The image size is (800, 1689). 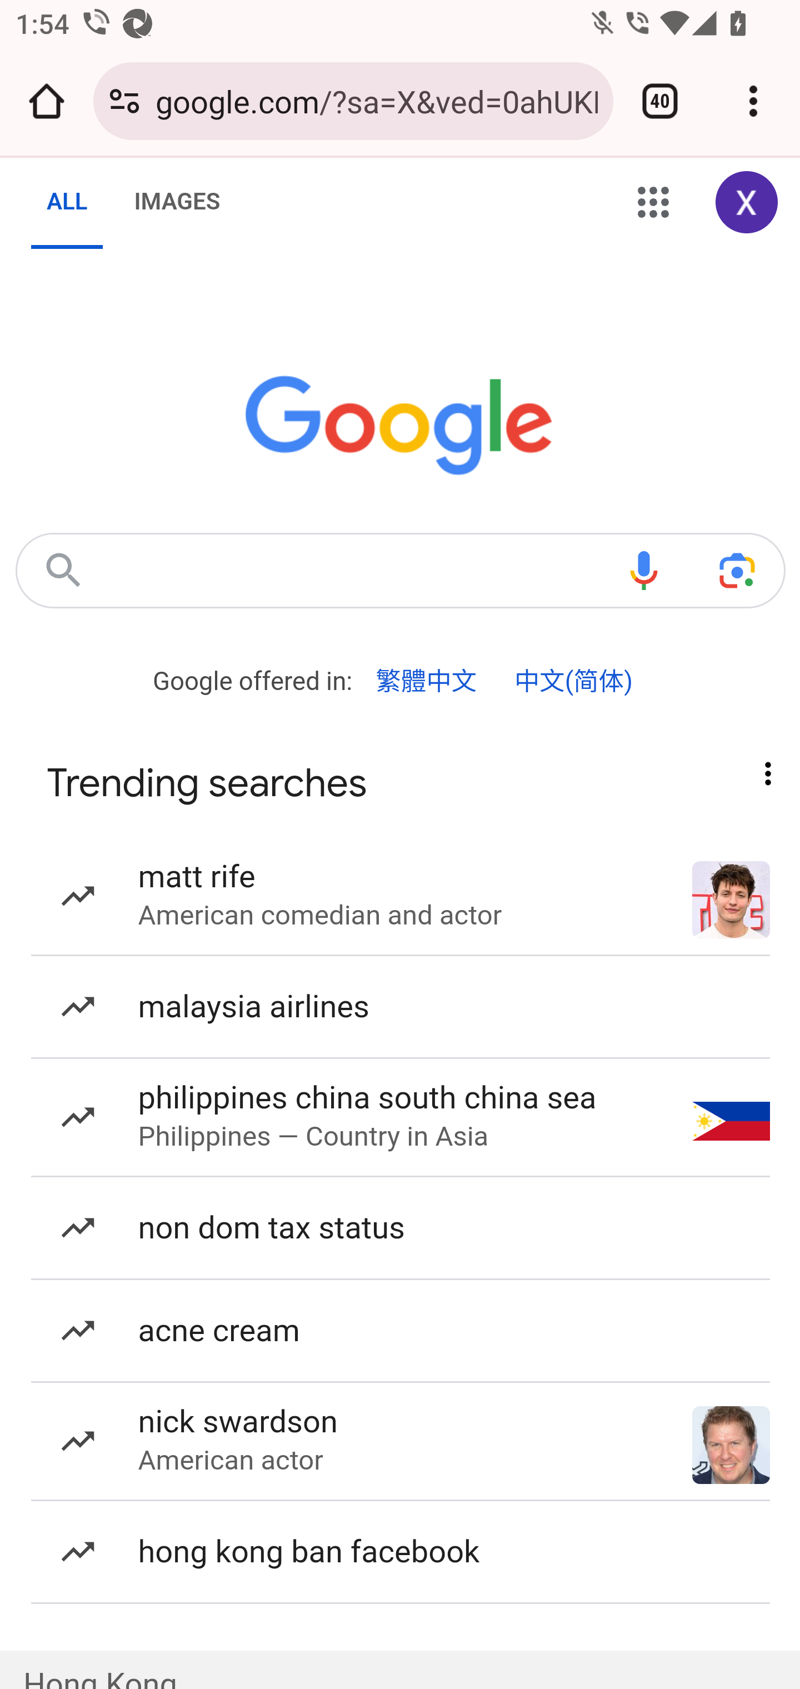 I want to click on Google Search, so click(x=62, y=570).